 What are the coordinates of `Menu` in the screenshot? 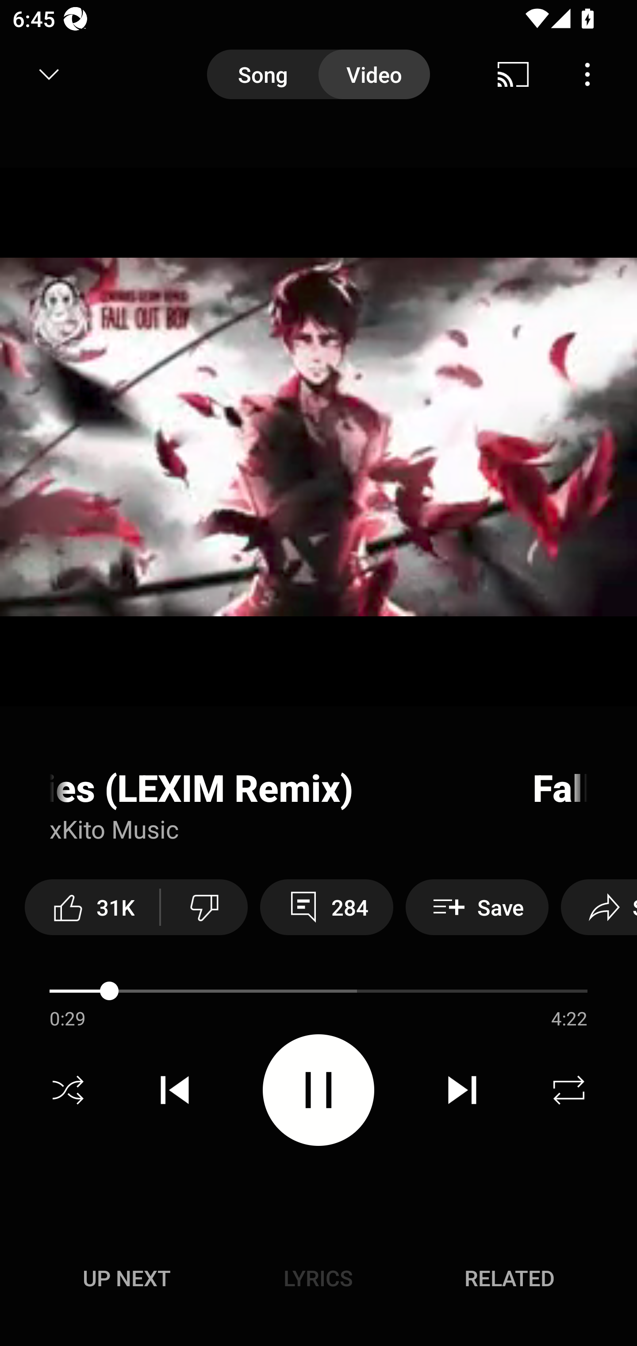 It's located at (587, 74).